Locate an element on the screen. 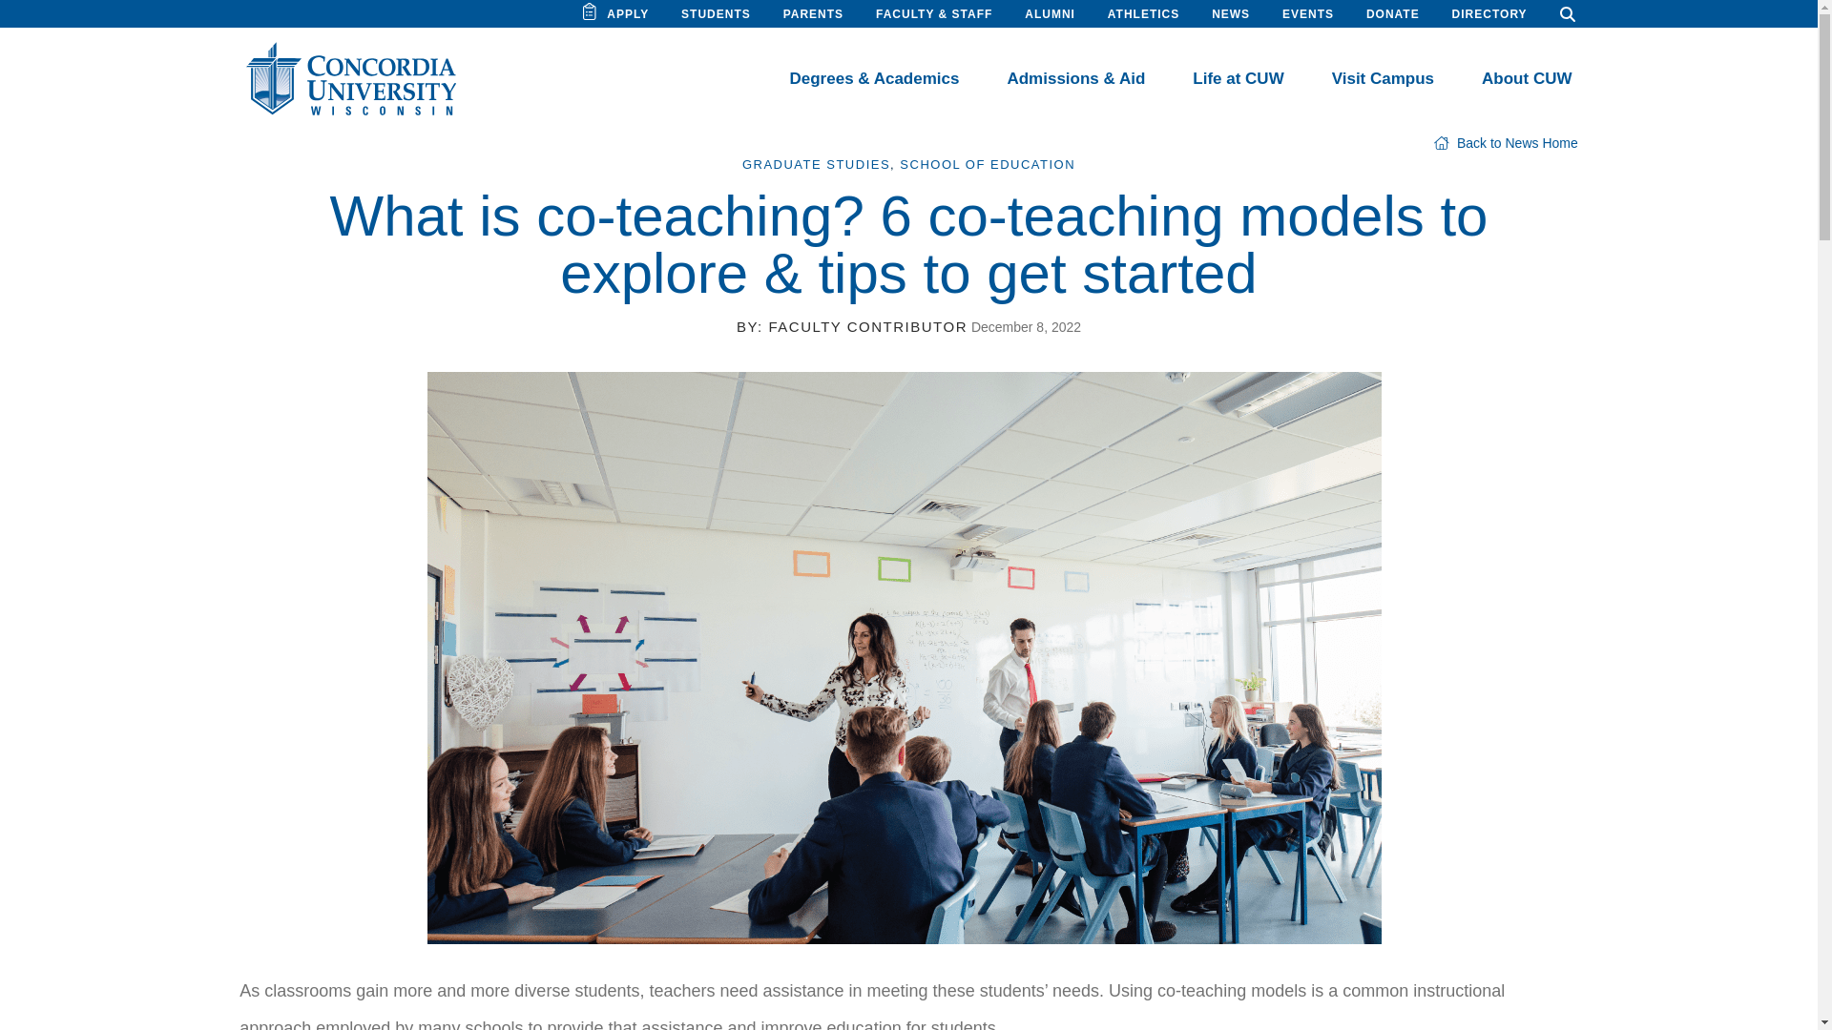 Image resolution: width=1832 pixels, height=1030 pixels. NEWS is located at coordinates (1230, 14).